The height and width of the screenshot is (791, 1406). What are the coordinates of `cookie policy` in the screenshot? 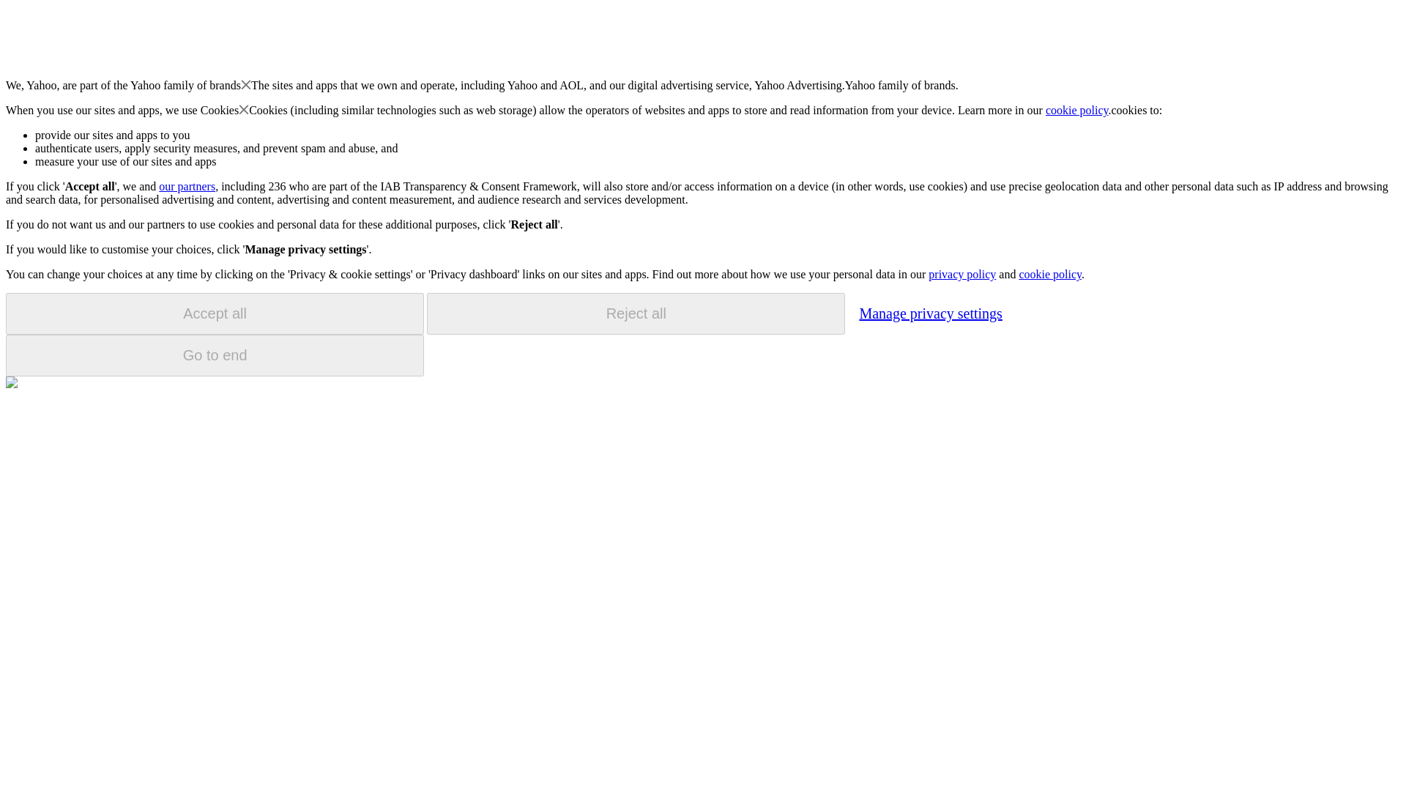 It's located at (1049, 274).